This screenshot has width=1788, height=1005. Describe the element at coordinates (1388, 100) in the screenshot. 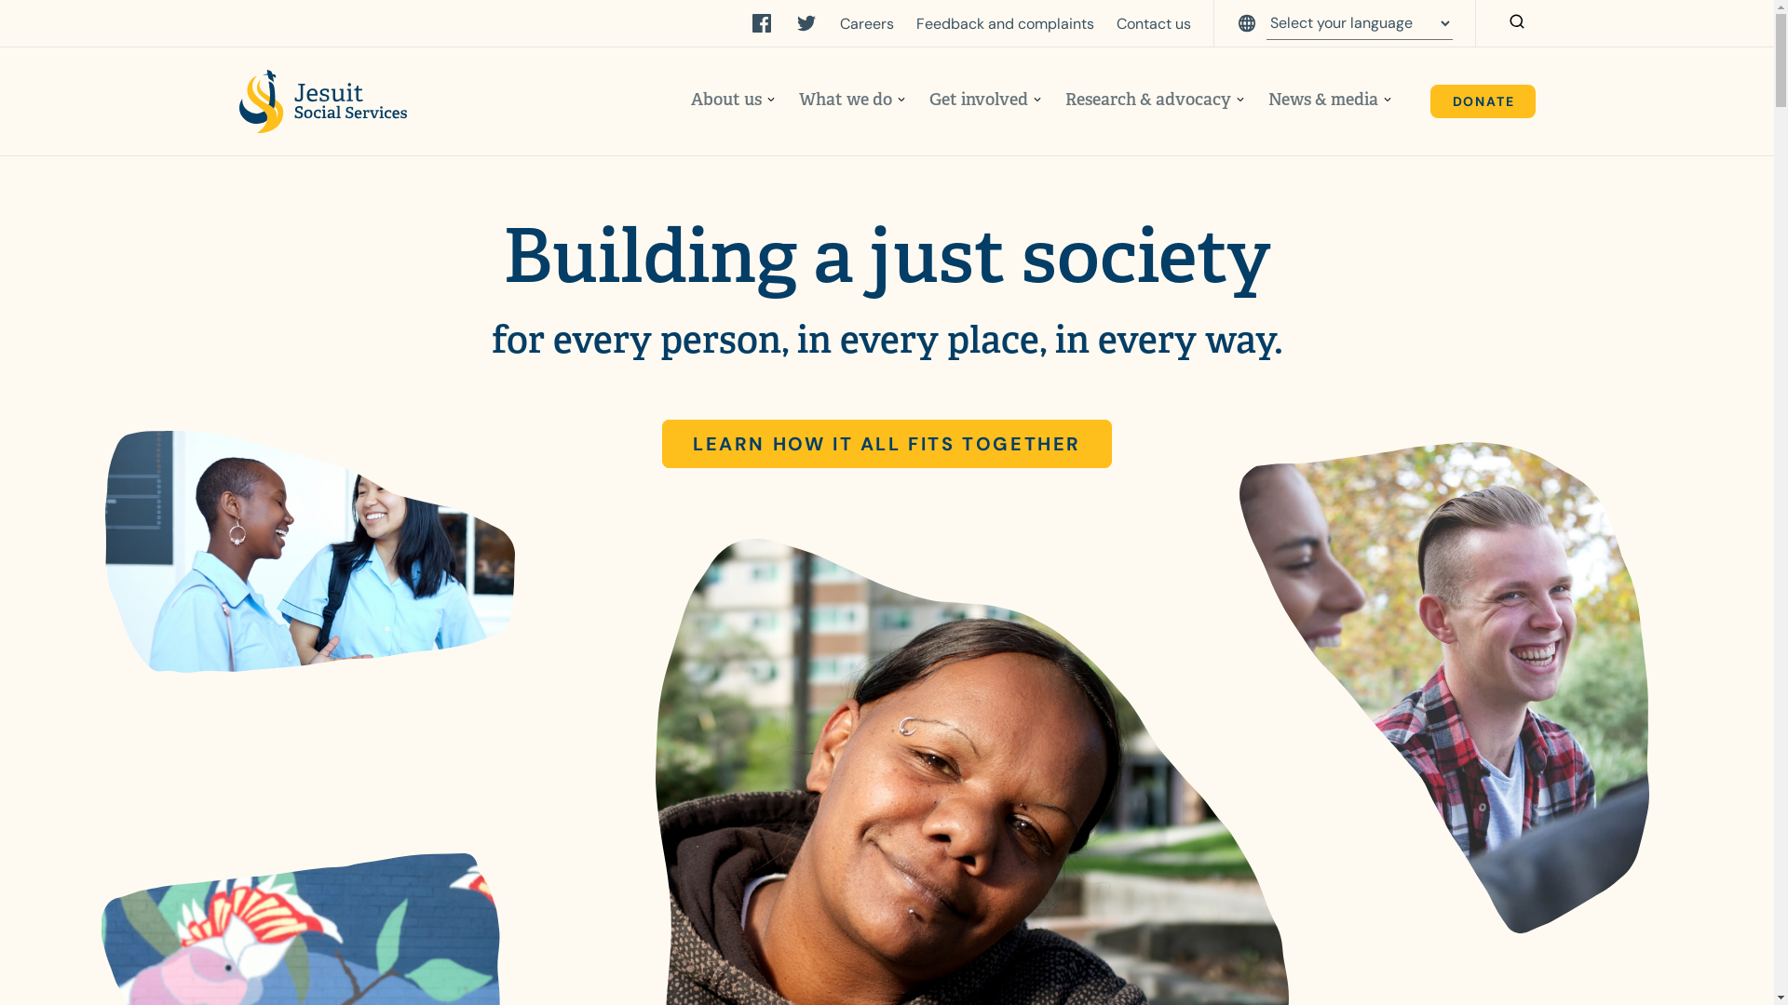

I see `Open submenu links for News & media` at that location.